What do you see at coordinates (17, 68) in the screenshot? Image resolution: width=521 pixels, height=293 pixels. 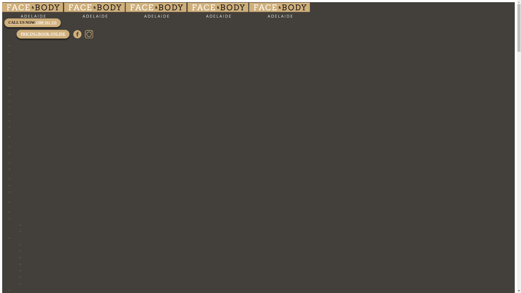 I see `Blog` at bounding box center [17, 68].